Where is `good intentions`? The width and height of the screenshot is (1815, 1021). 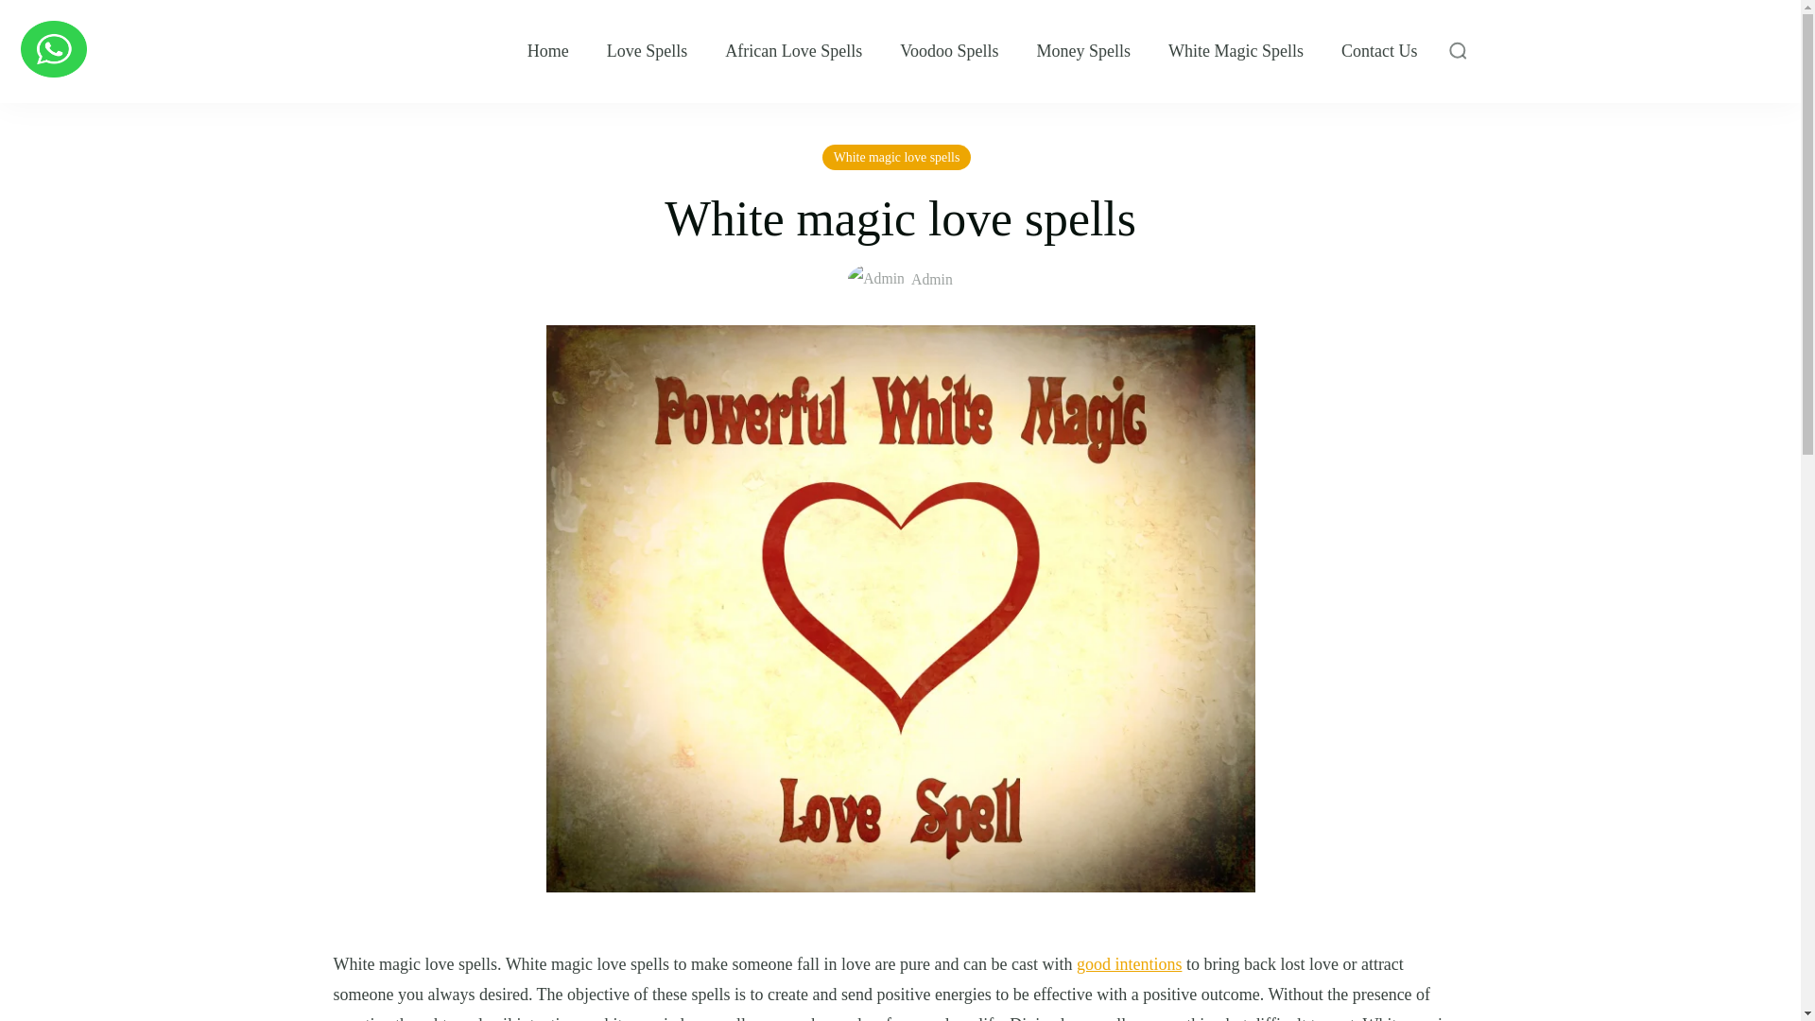
good intentions is located at coordinates (1129, 964).